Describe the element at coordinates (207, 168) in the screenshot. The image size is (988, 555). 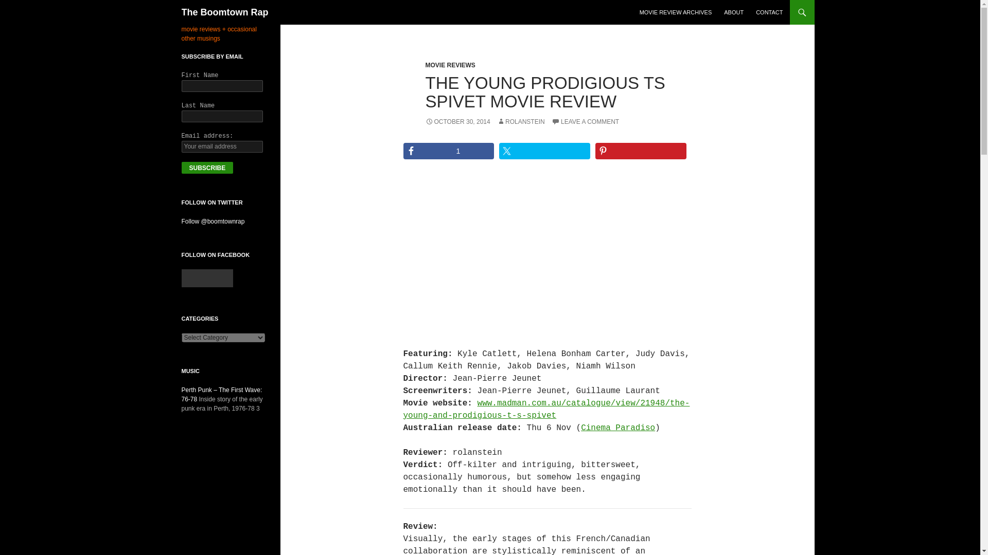
I see `Subscribe` at that location.